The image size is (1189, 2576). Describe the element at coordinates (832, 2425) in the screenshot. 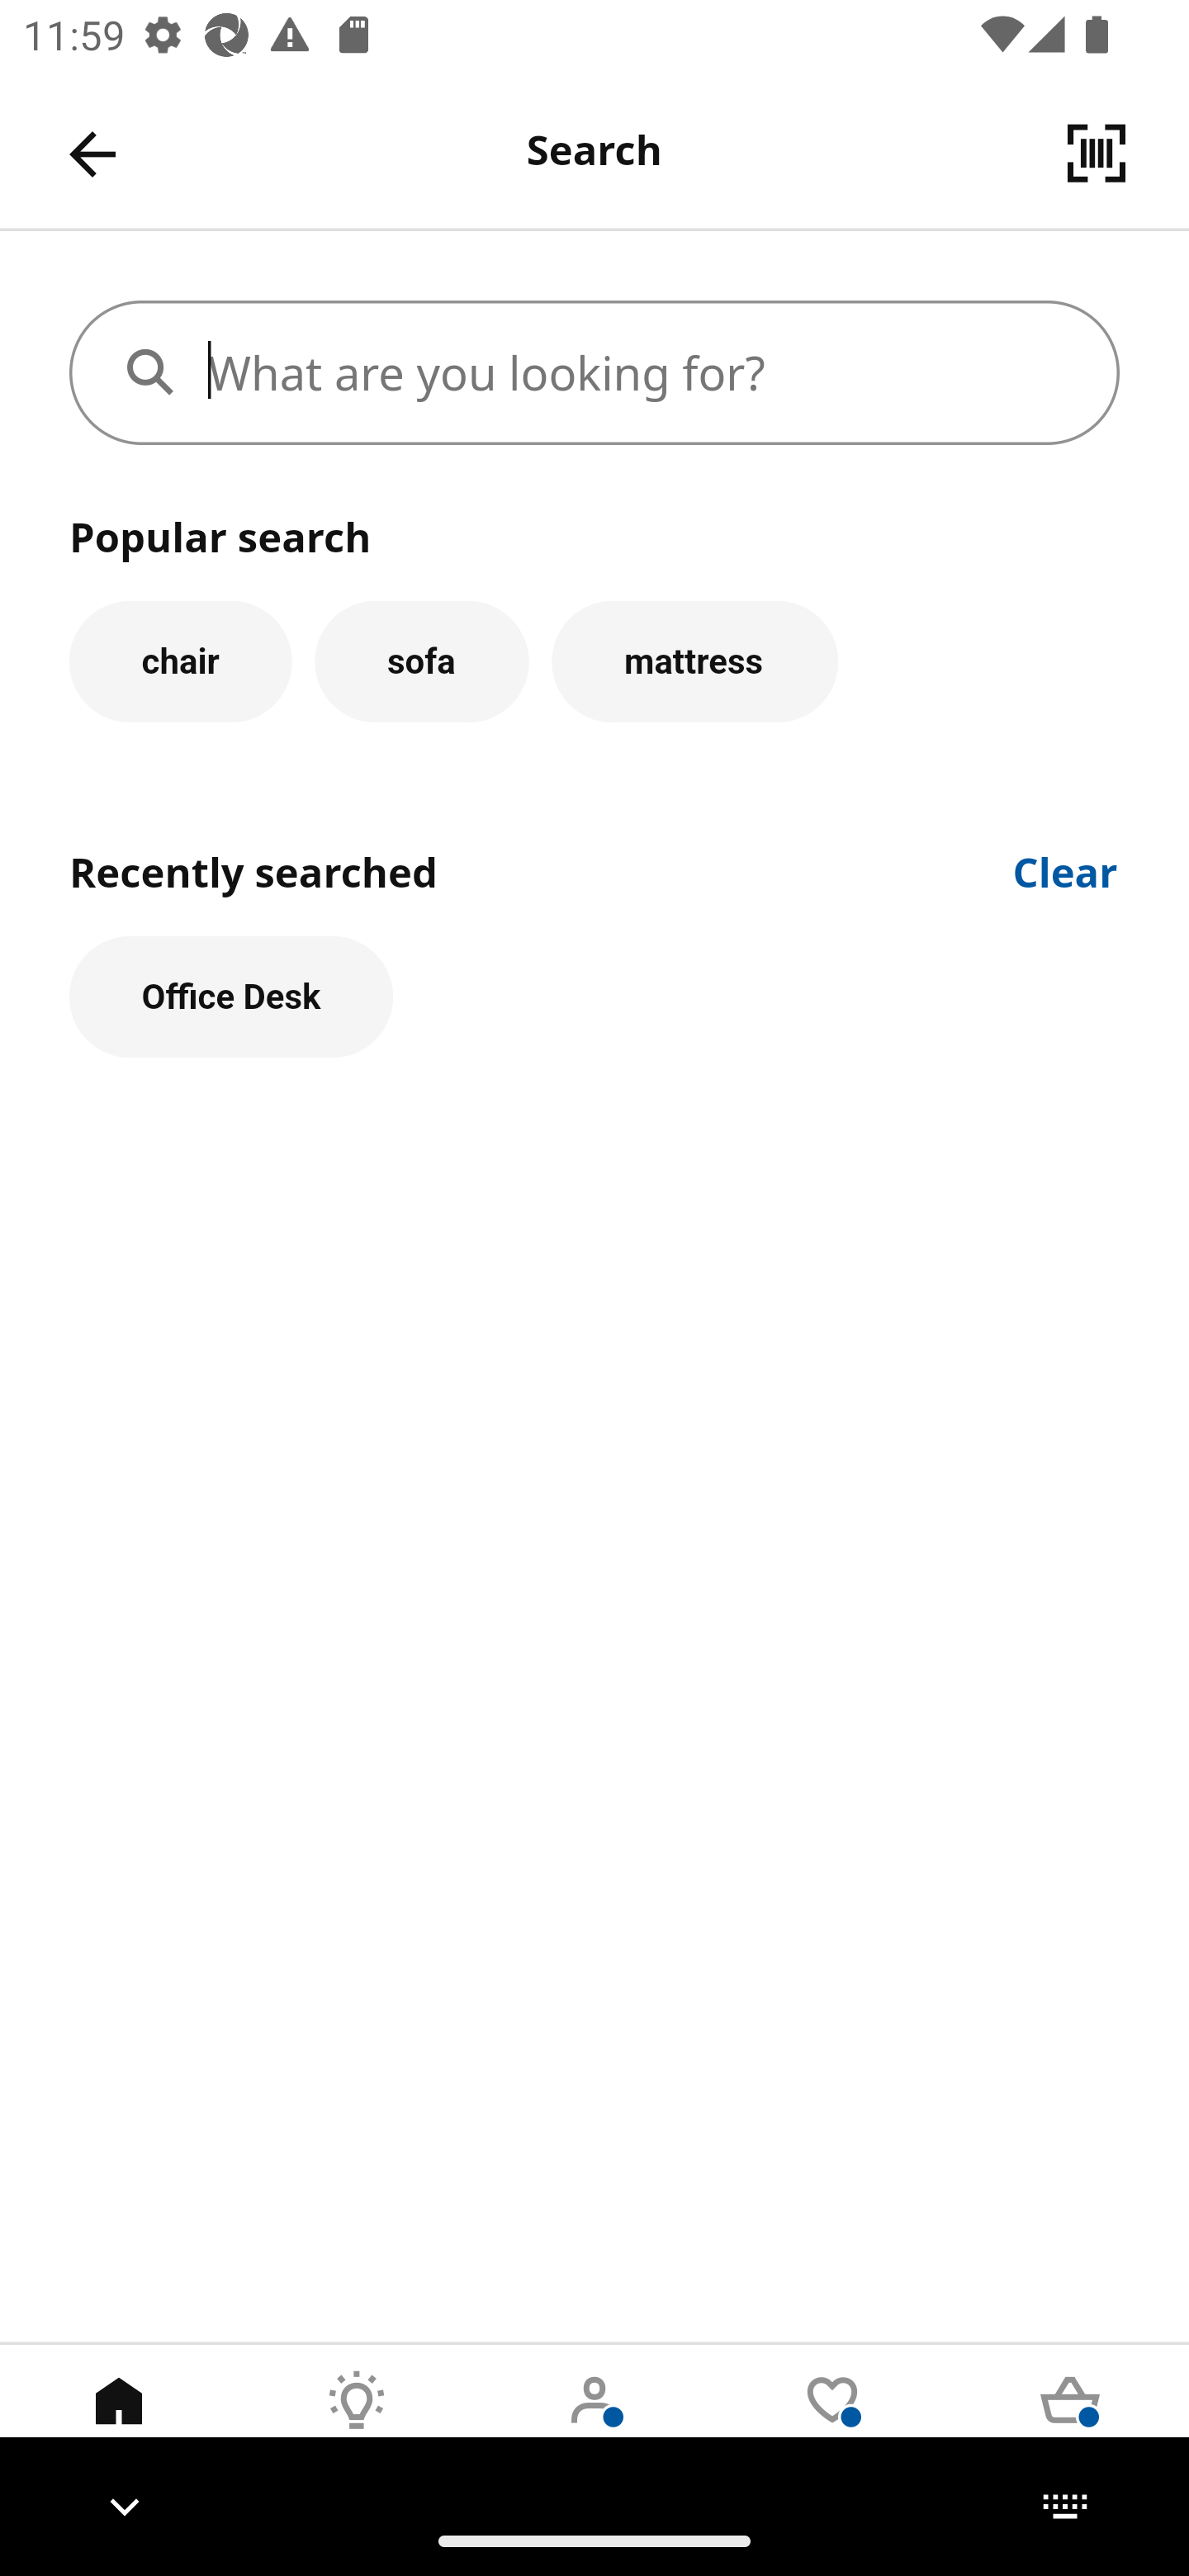

I see `Wishlist
Tab 4 of 5` at that location.